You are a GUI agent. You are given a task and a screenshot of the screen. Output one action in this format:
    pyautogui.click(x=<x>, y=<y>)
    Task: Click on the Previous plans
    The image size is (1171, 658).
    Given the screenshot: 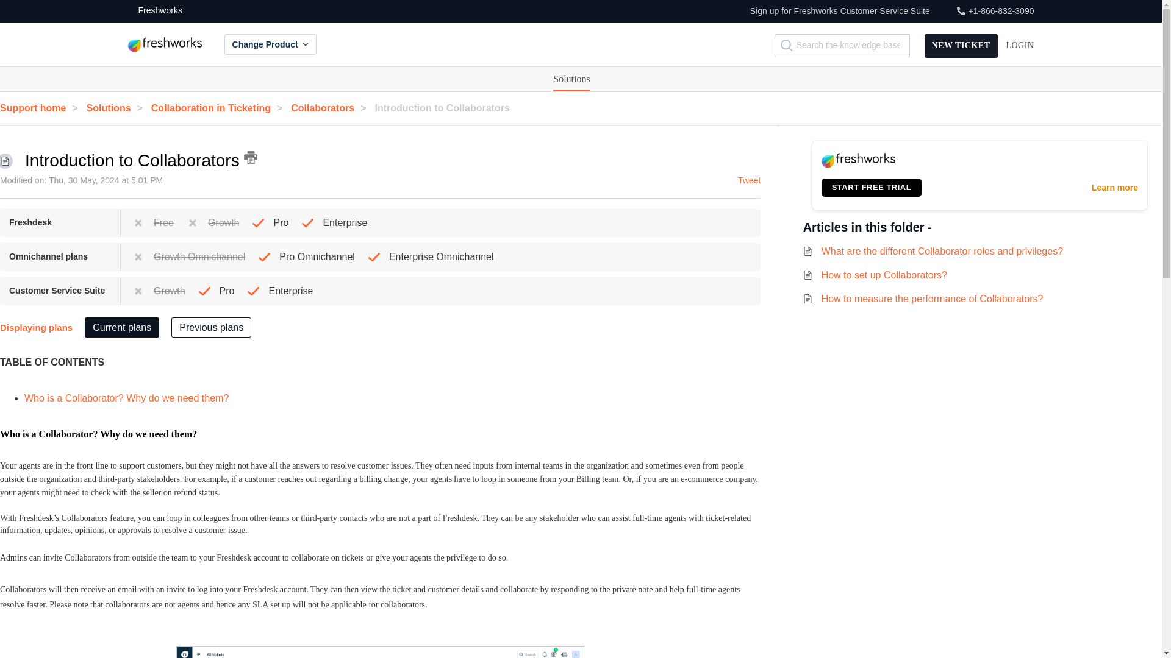 What is the action you would take?
    pyautogui.click(x=211, y=327)
    